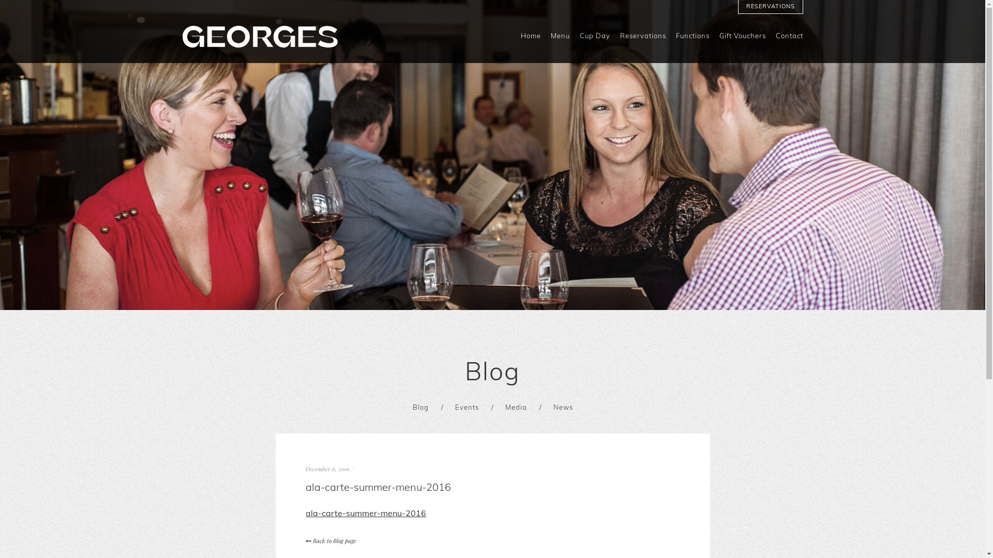  What do you see at coordinates (563, 407) in the screenshot?
I see `News` at bounding box center [563, 407].